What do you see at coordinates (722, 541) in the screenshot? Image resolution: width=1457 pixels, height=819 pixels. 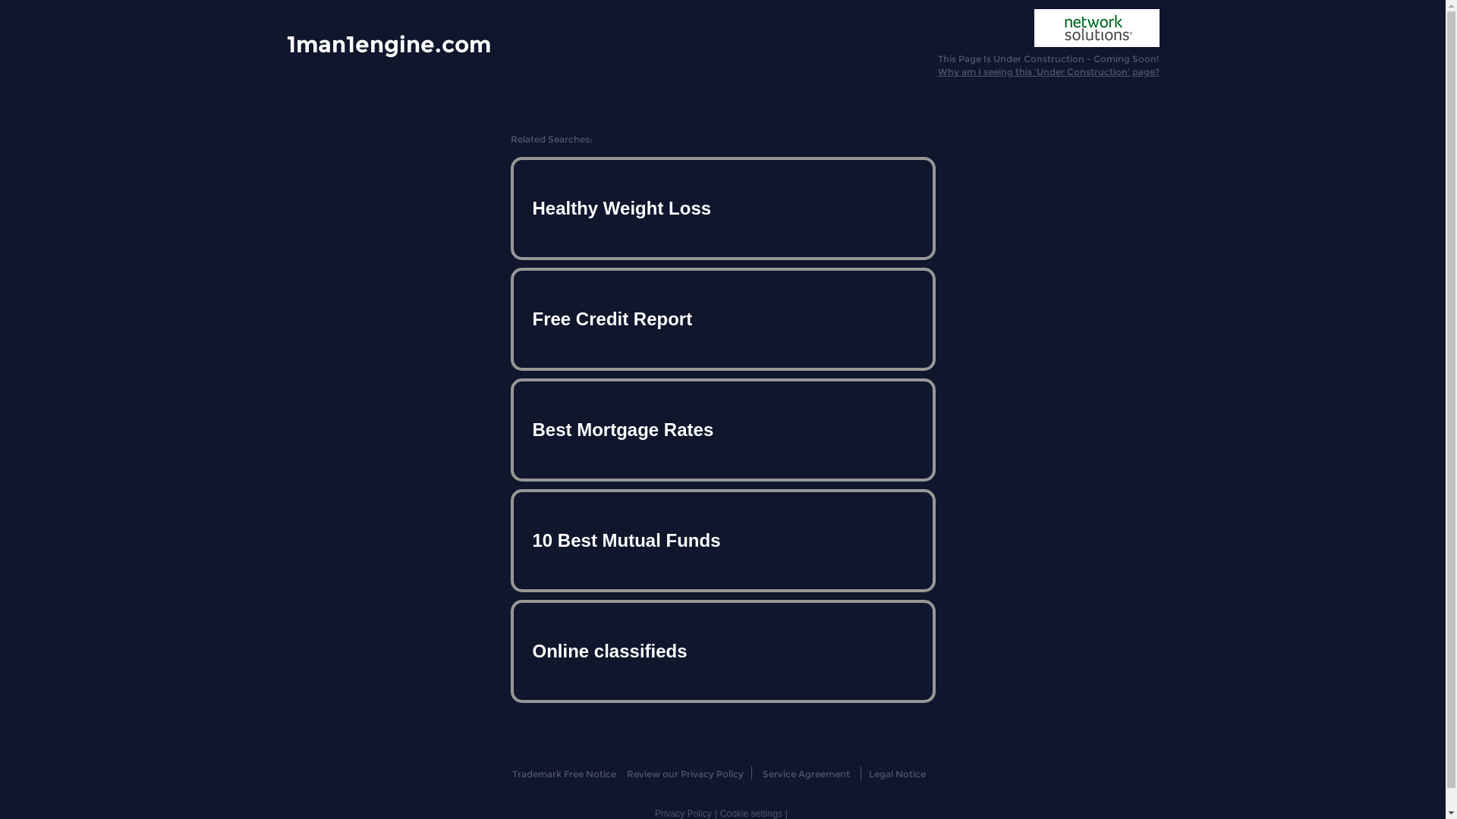 I see `10 Best Mutual Funds` at bounding box center [722, 541].